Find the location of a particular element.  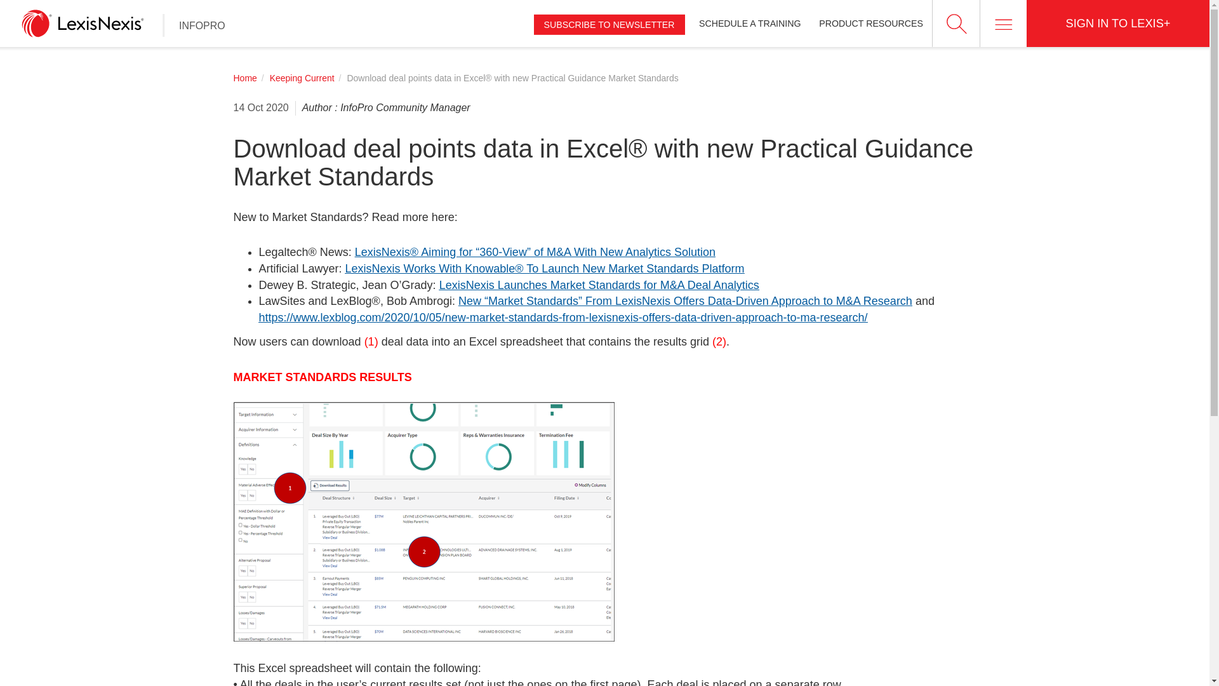

Keeping Current is located at coordinates (302, 77).